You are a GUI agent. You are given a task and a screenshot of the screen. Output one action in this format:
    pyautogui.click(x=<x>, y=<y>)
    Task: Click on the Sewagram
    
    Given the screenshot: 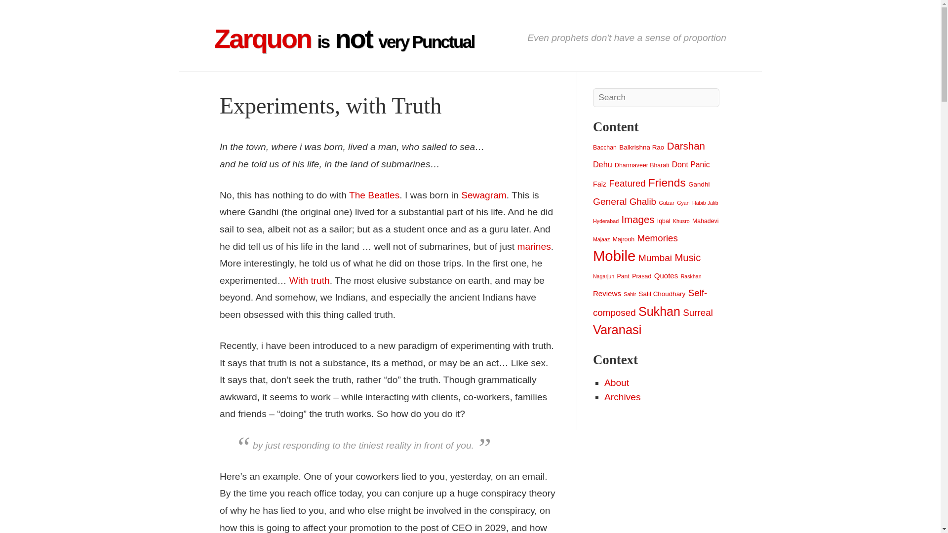 What is the action you would take?
    pyautogui.click(x=483, y=195)
    